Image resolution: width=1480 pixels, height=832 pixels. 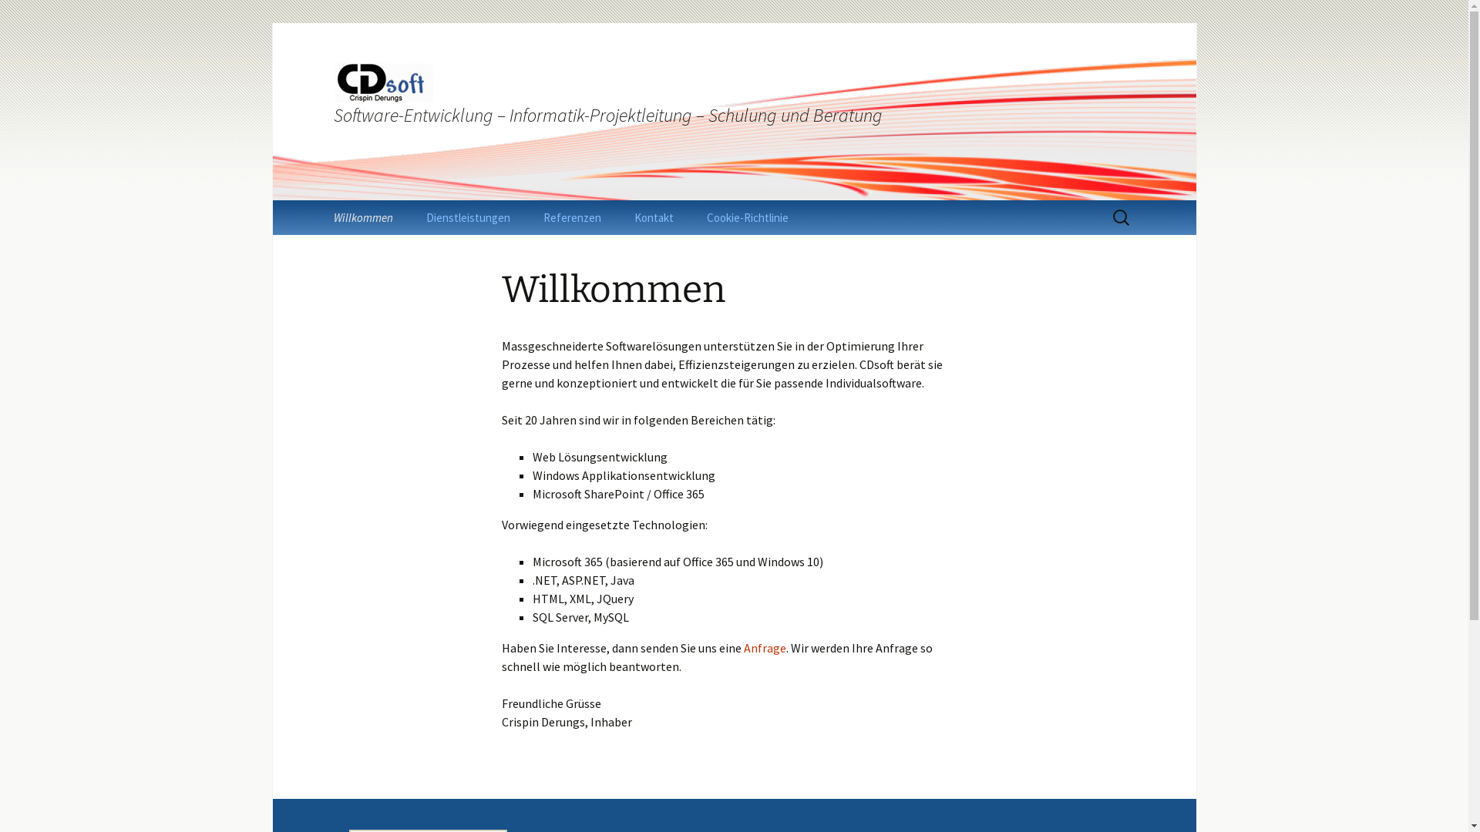 I want to click on Anfrage, so click(x=765, y=648).